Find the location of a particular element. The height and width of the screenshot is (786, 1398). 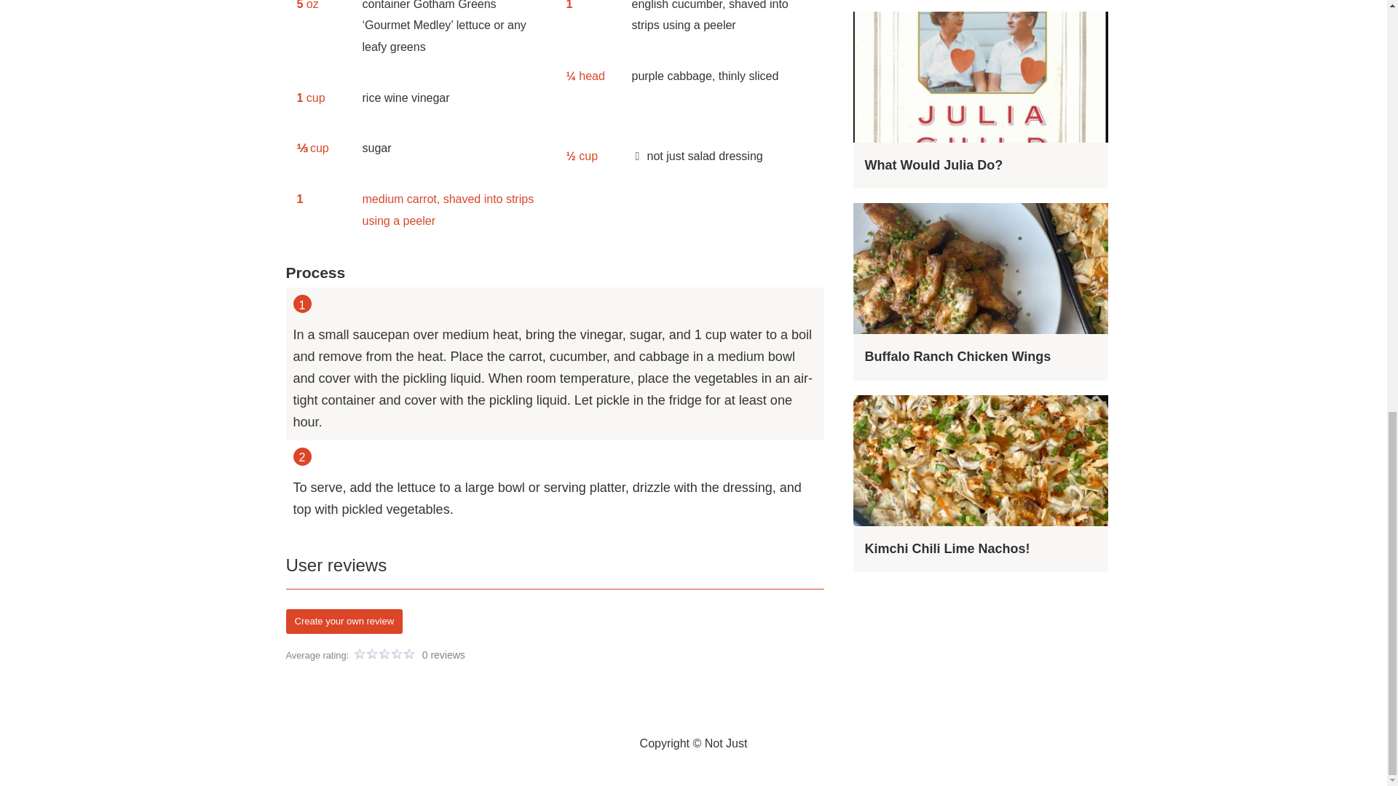

What Would Julia Do? is located at coordinates (933, 164).